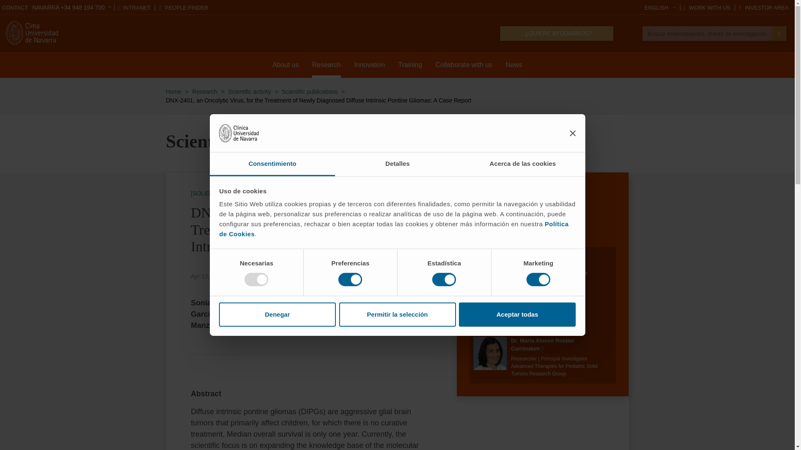  Describe the element at coordinates (71, 7) in the screenshot. I see `NAVARRA` at that location.